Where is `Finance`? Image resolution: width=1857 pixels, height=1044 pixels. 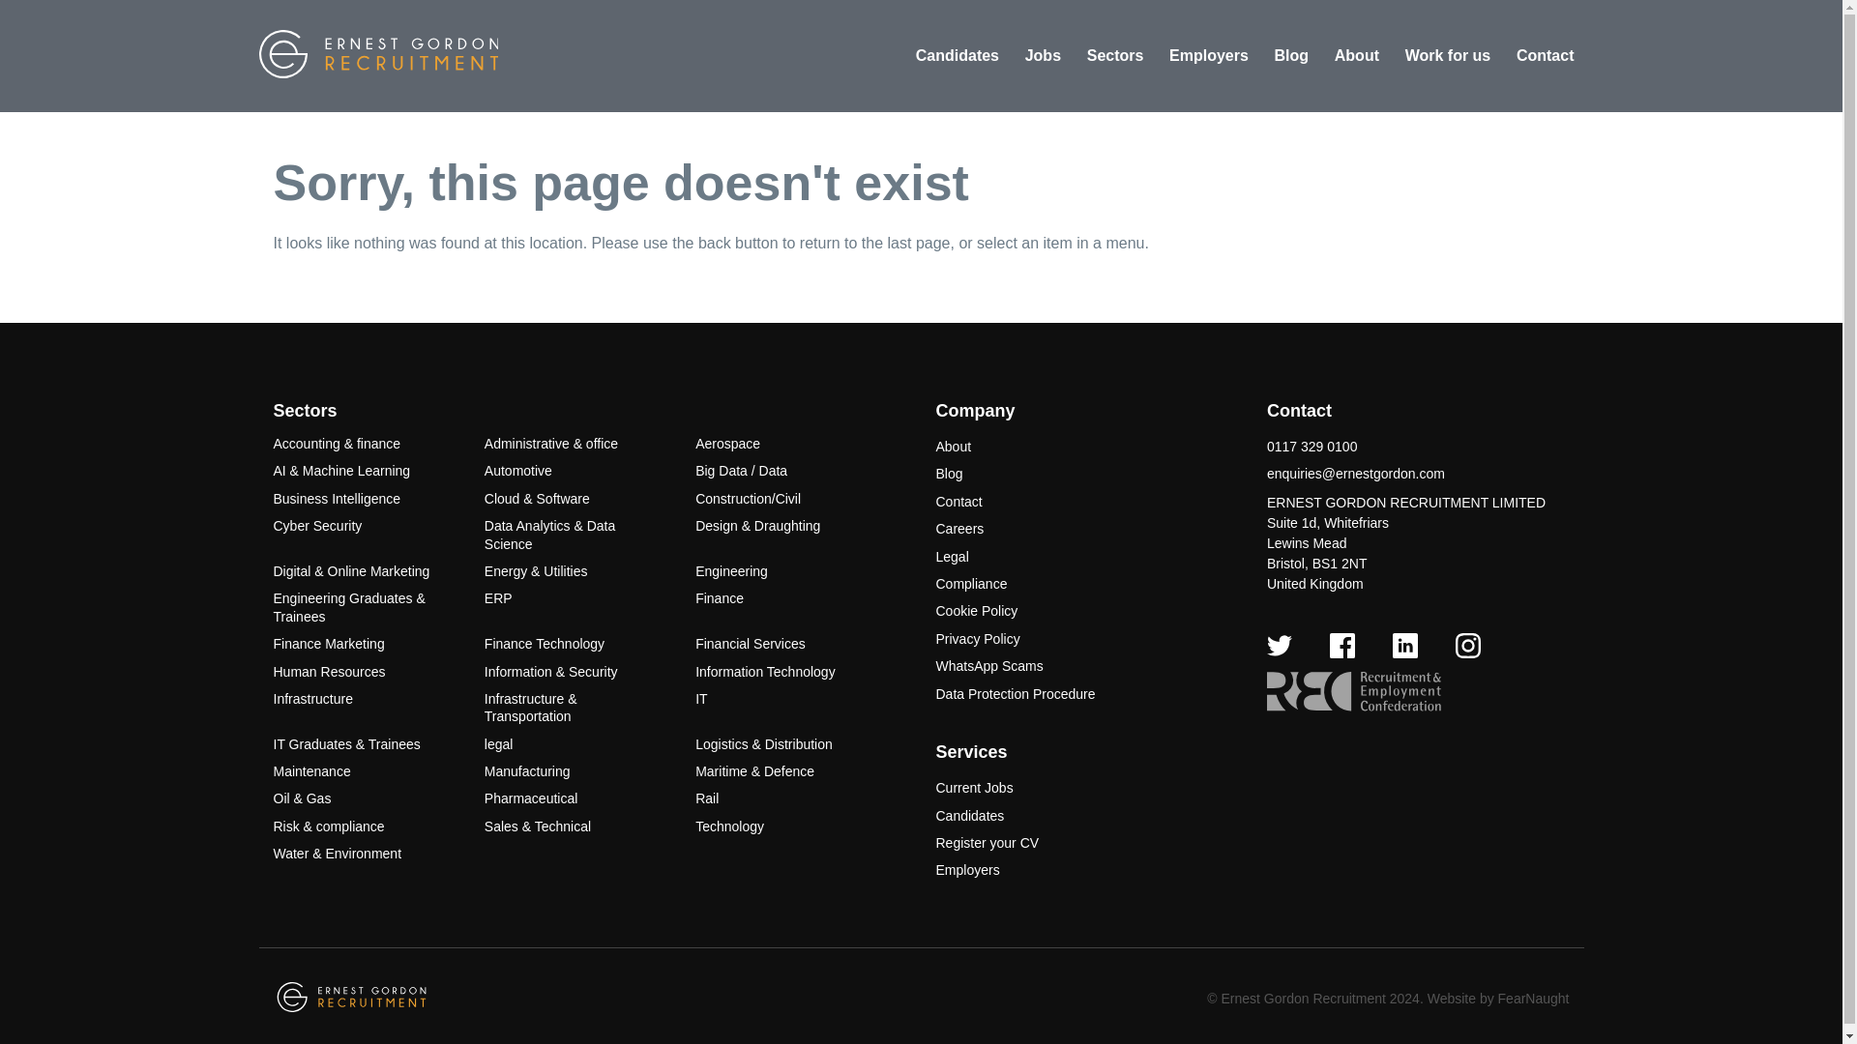
Finance is located at coordinates (720, 598).